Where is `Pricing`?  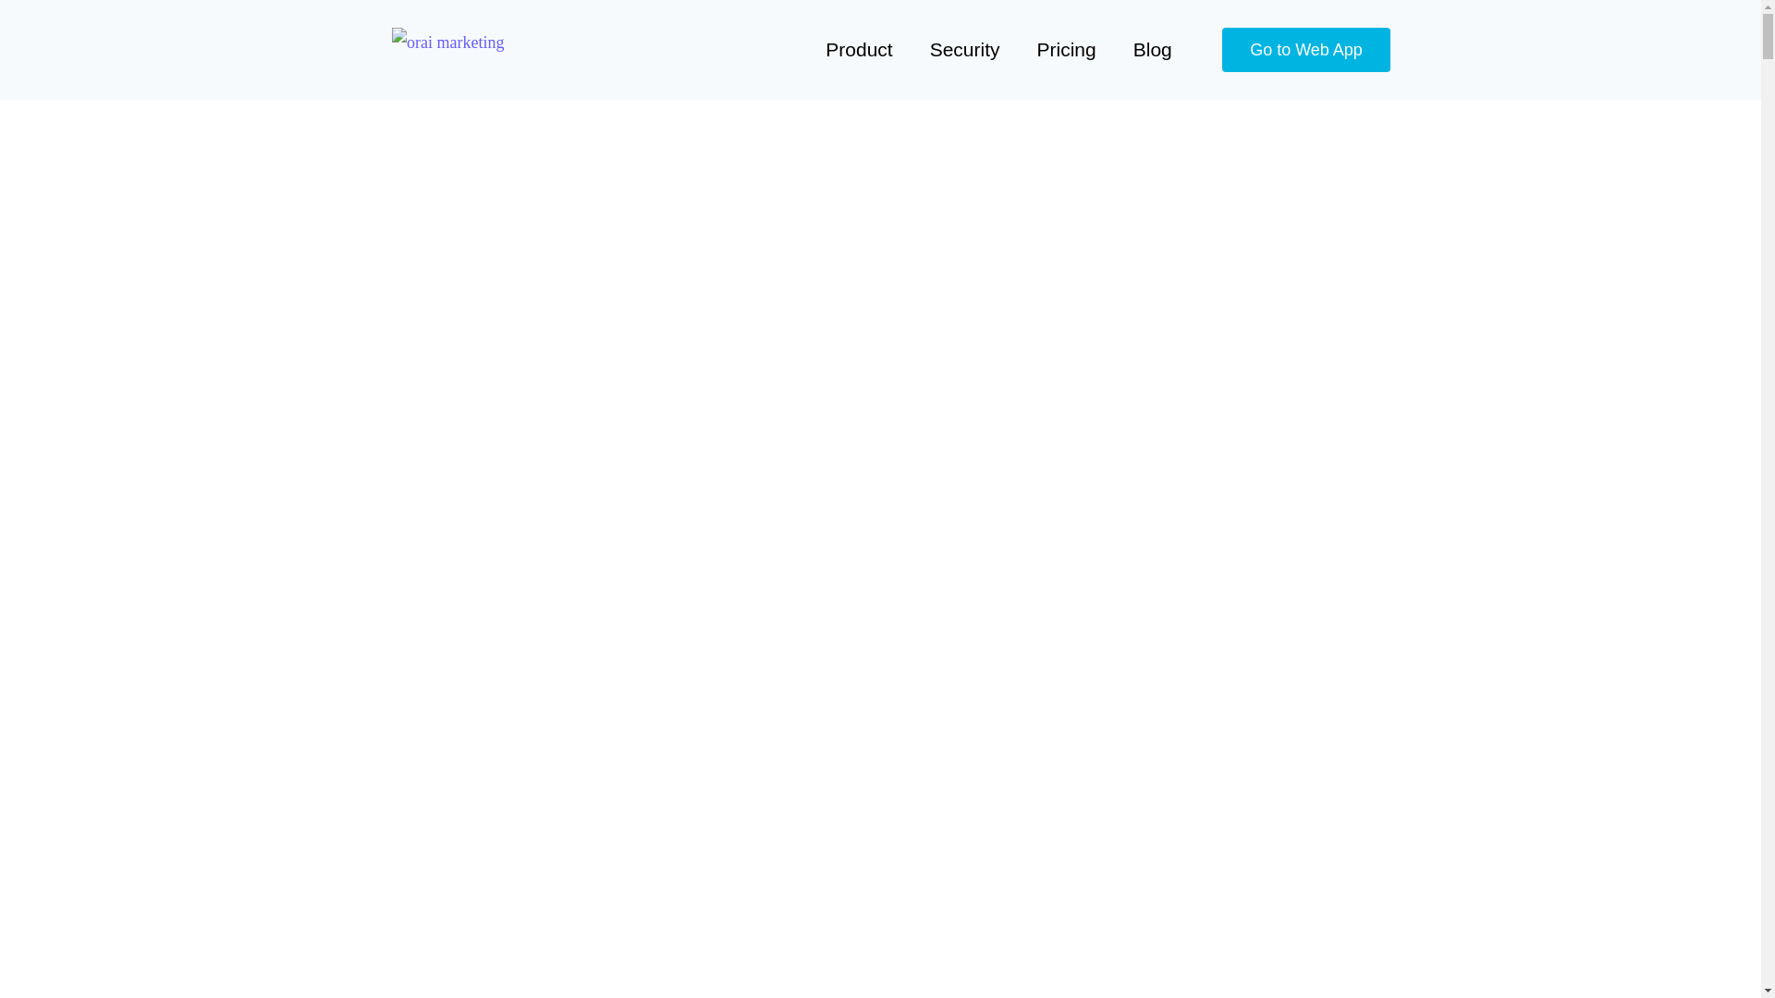 Pricing is located at coordinates (1067, 50).